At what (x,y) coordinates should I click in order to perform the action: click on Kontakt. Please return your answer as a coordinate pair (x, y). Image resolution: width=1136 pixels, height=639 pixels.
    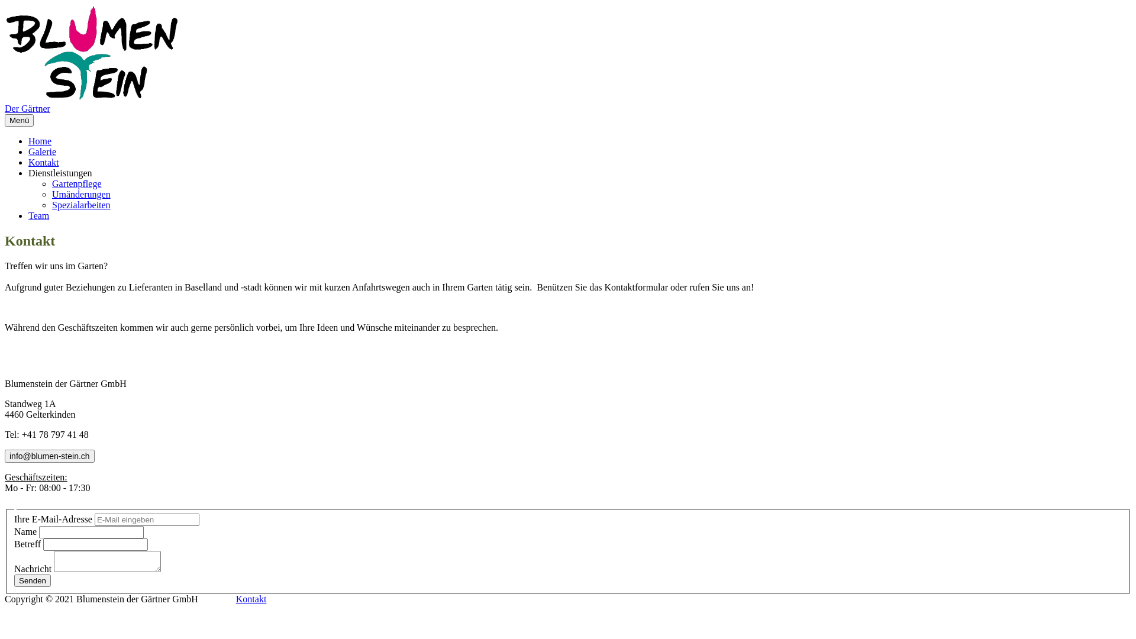
    Looking at the image, I should click on (251, 599).